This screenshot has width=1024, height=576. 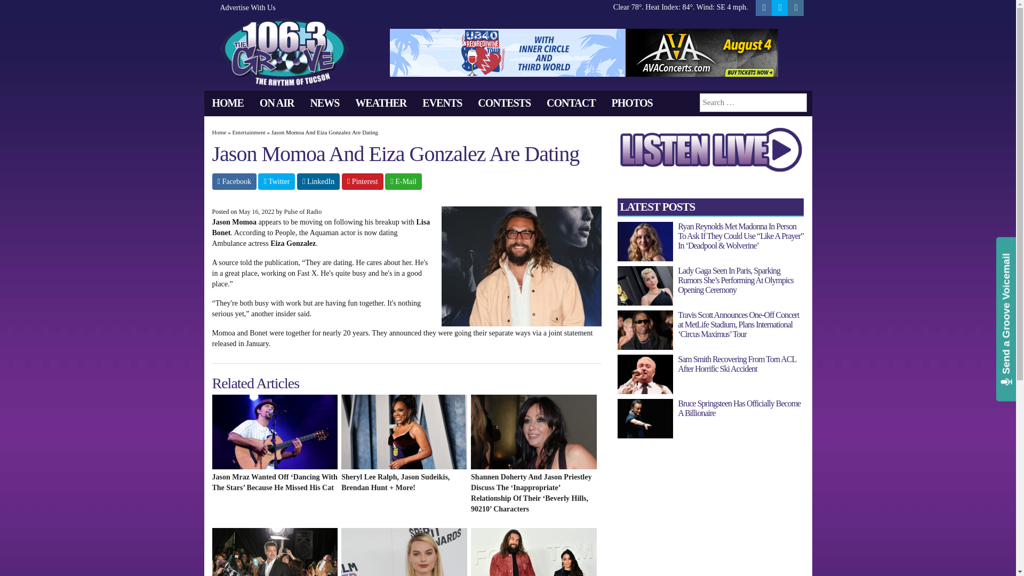 I want to click on PHOTOS, so click(x=632, y=103).